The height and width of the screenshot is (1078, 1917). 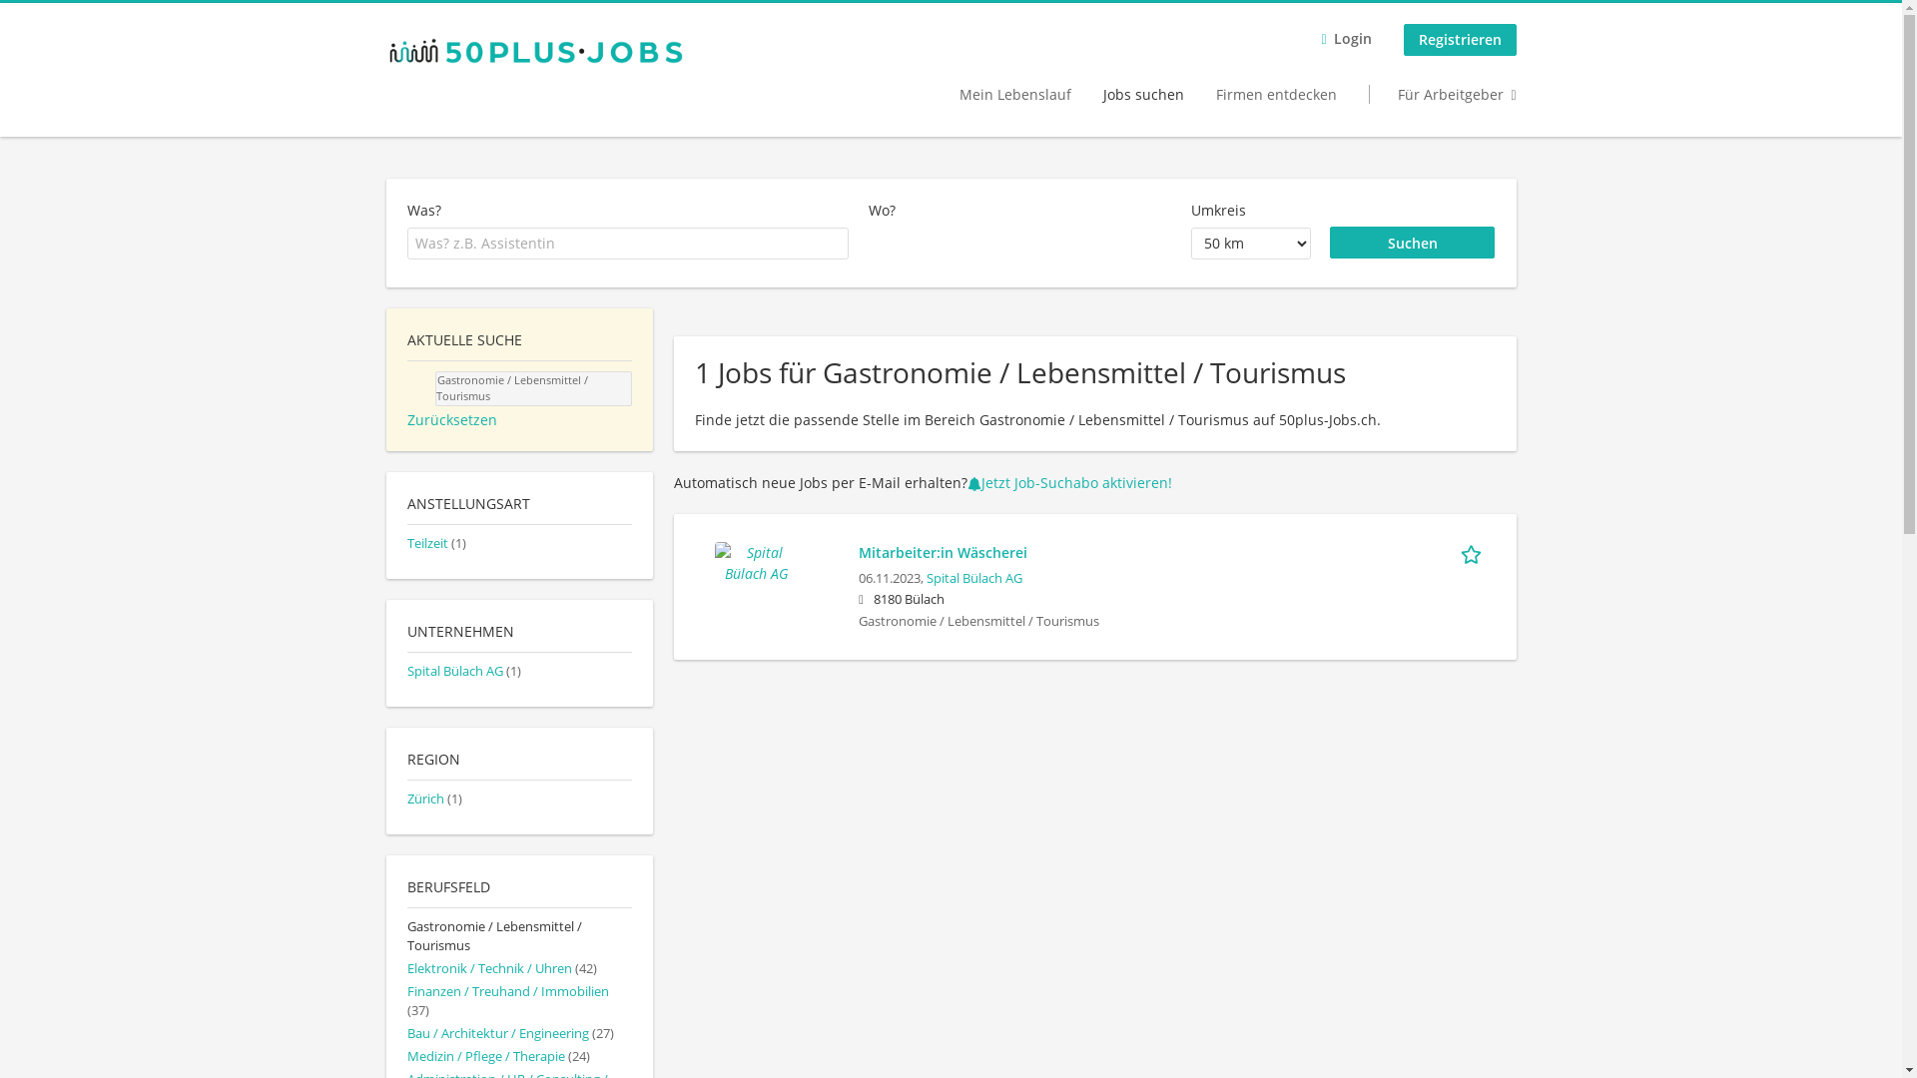 What do you see at coordinates (1474, 552) in the screenshot?
I see `Job merken` at bounding box center [1474, 552].